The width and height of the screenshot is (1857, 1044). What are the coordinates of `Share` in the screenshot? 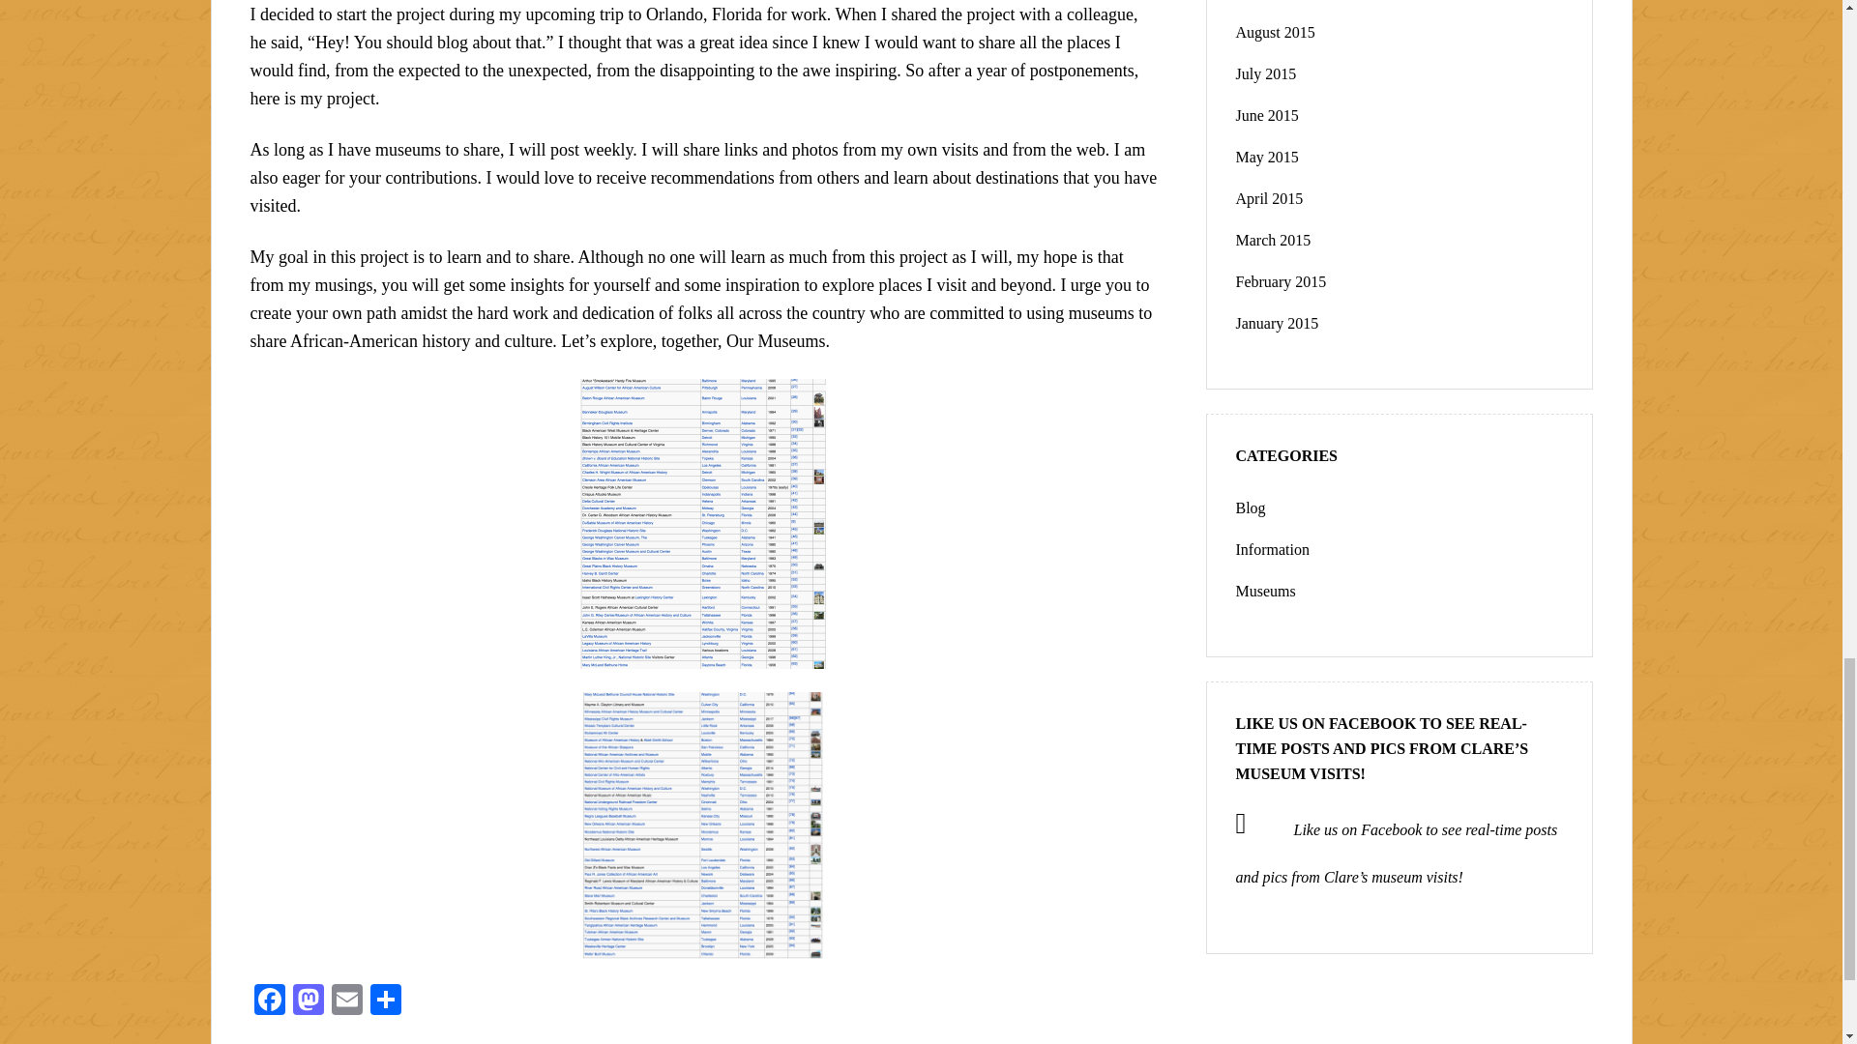 It's located at (385, 1001).